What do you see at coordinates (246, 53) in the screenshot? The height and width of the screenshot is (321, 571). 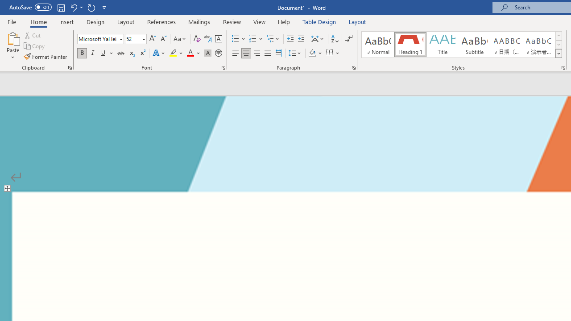 I see `Center` at bounding box center [246, 53].